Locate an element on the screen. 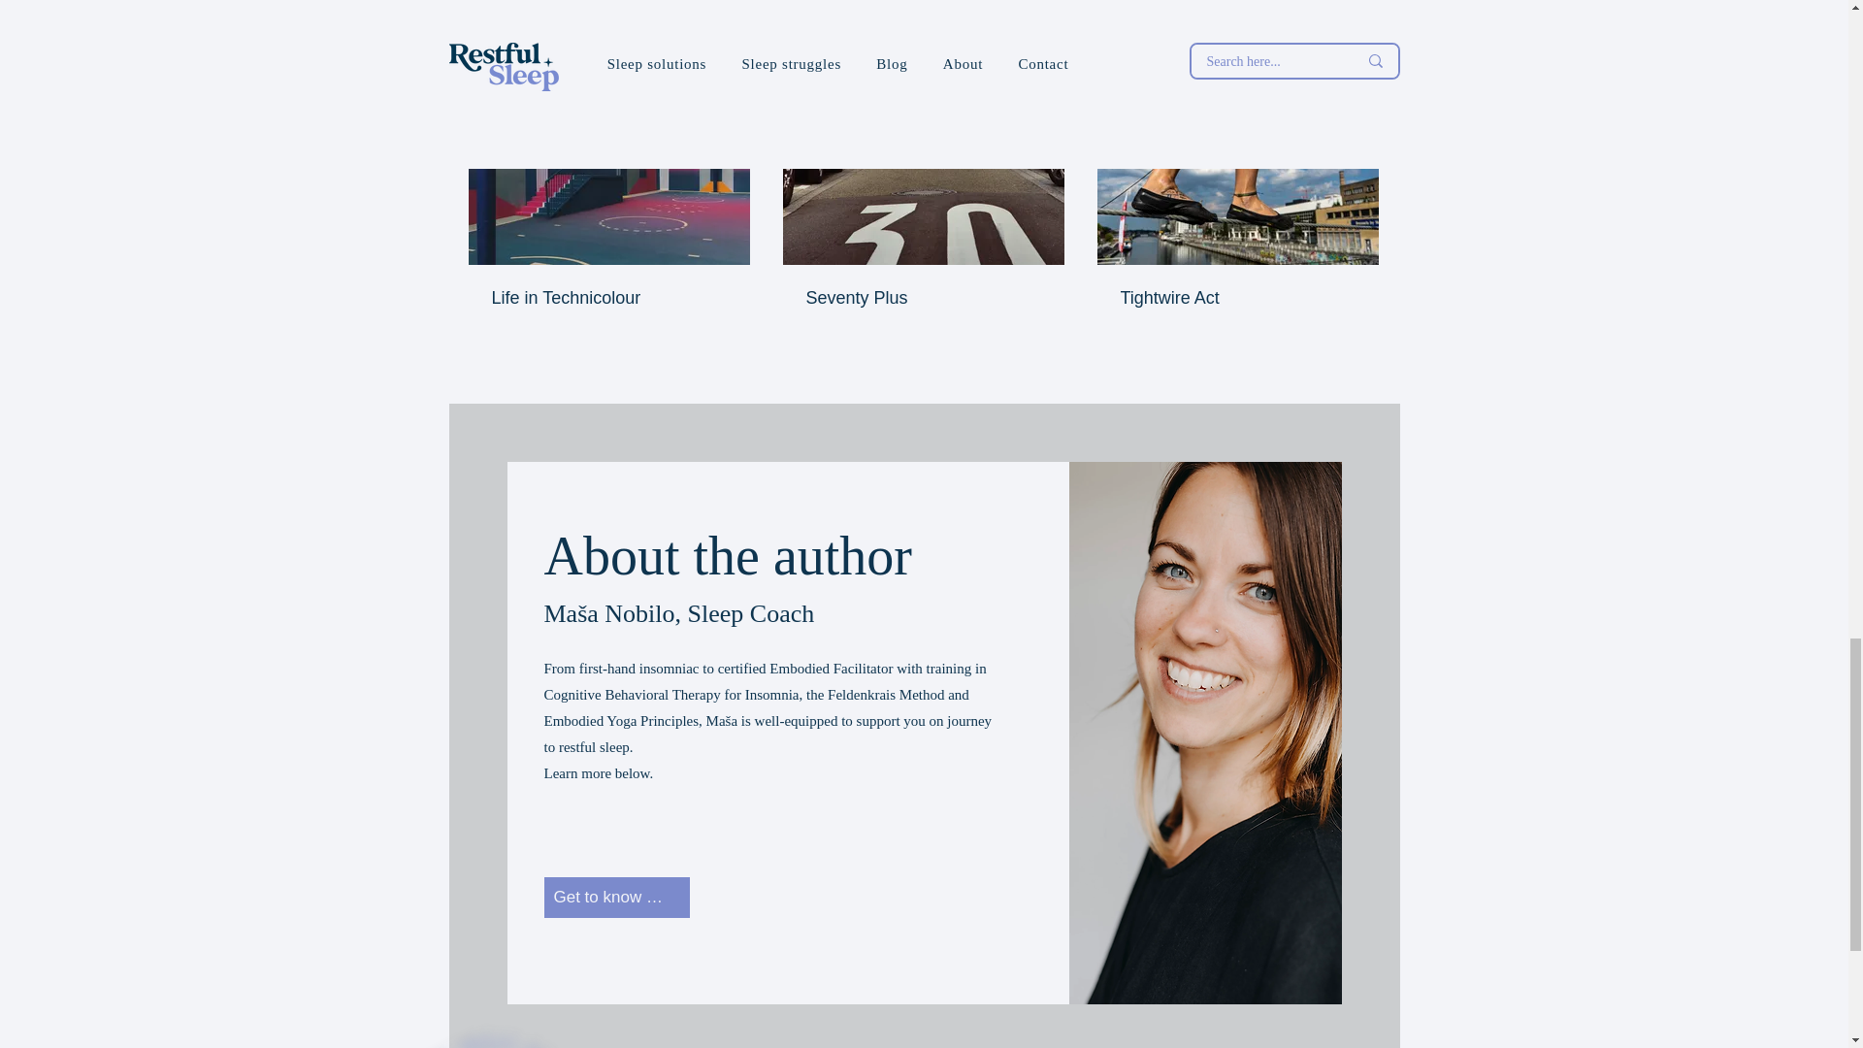 This screenshot has height=1048, width=1863. Seventy Plus is located at coordinates (922, 298).